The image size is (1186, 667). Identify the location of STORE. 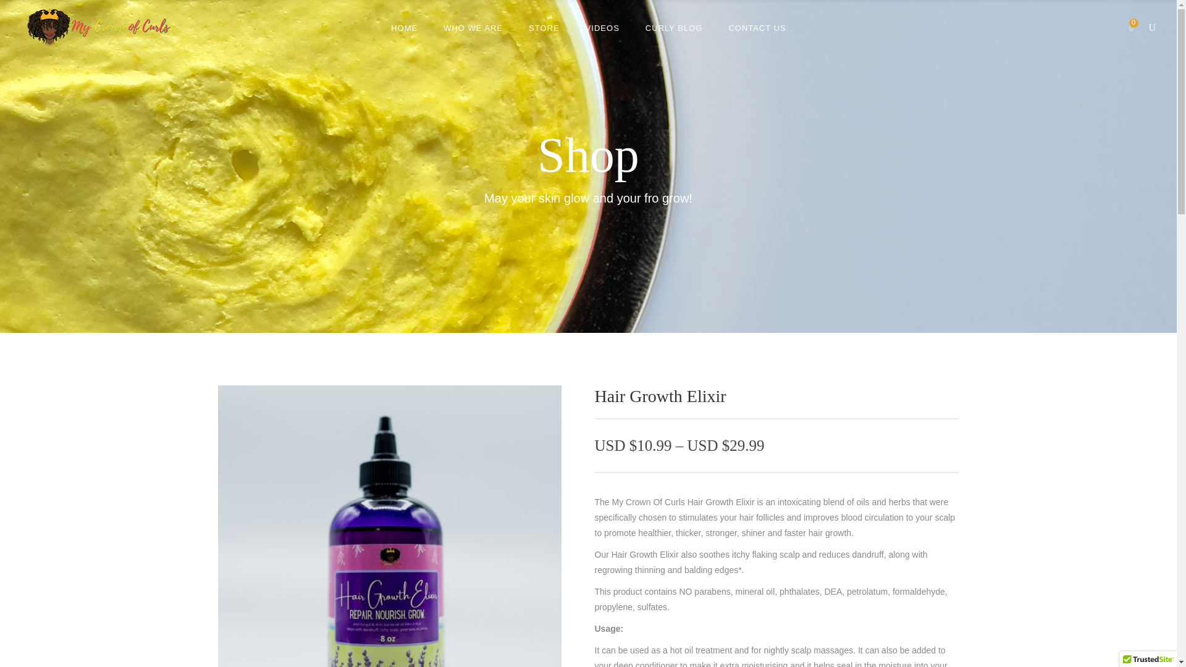
(544, 27).